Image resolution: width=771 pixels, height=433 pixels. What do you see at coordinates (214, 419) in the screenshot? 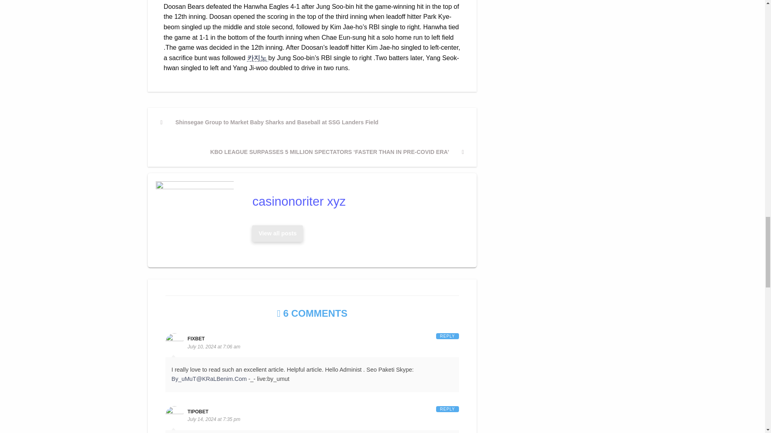
I see `July 14, 2024 at 7:35 pm` at bounding box center [214, 419].